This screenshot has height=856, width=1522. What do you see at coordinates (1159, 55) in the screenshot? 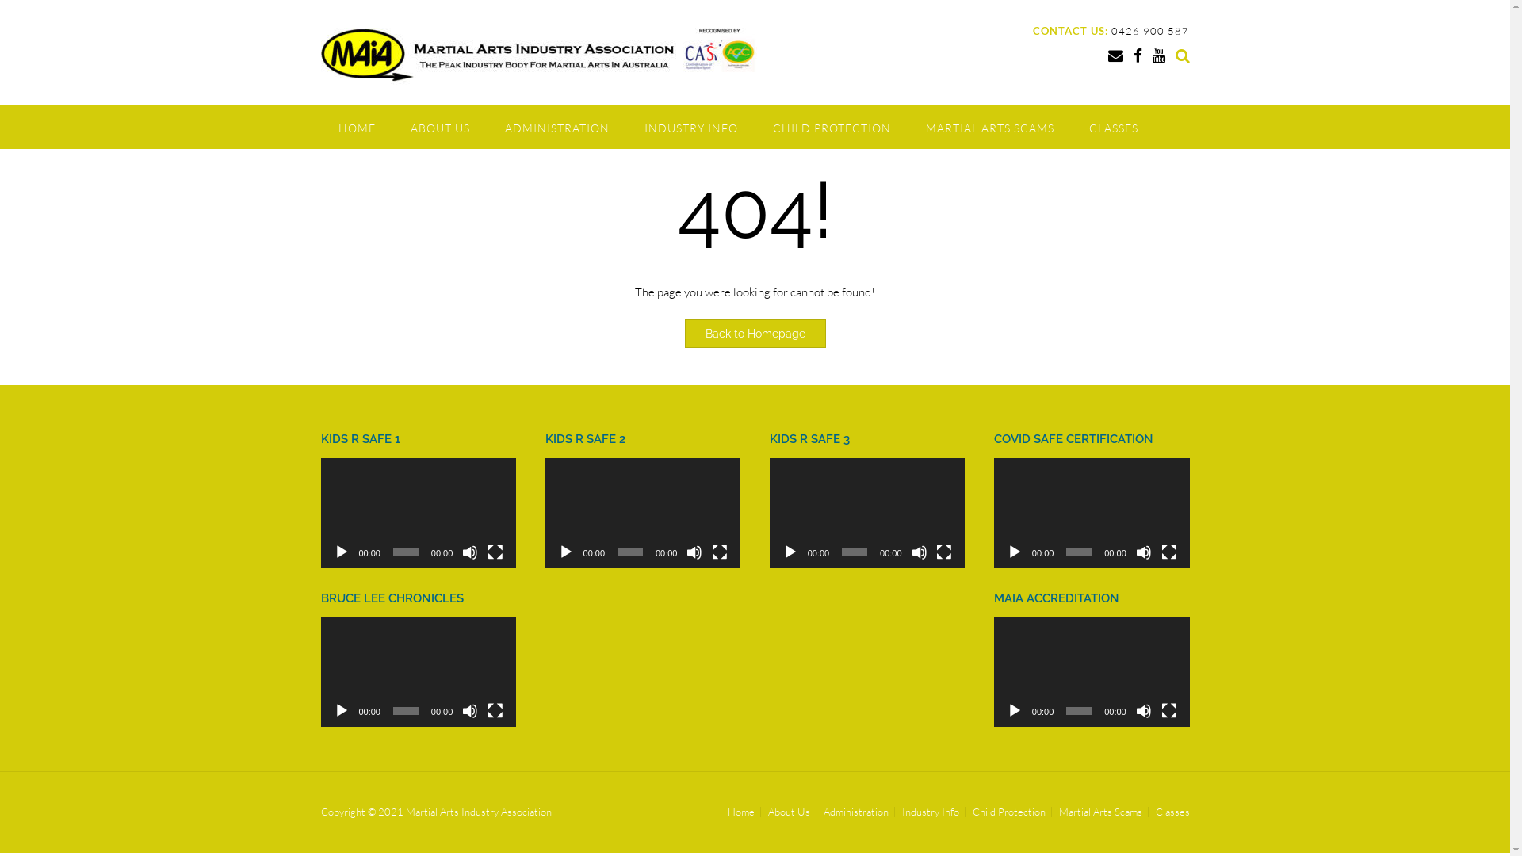
I see `View my YouTube Channel` at bounding box center [1159, 55].